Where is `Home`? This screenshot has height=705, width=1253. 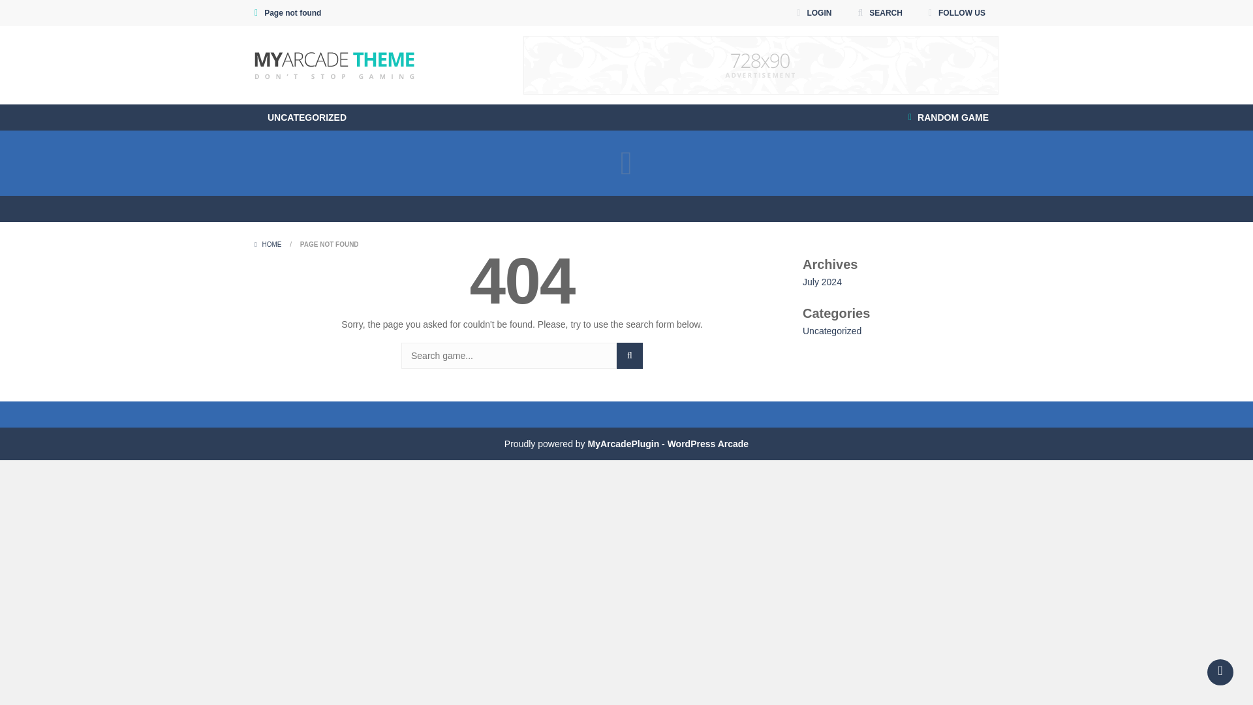
Home is located at coordinates (268, 244).